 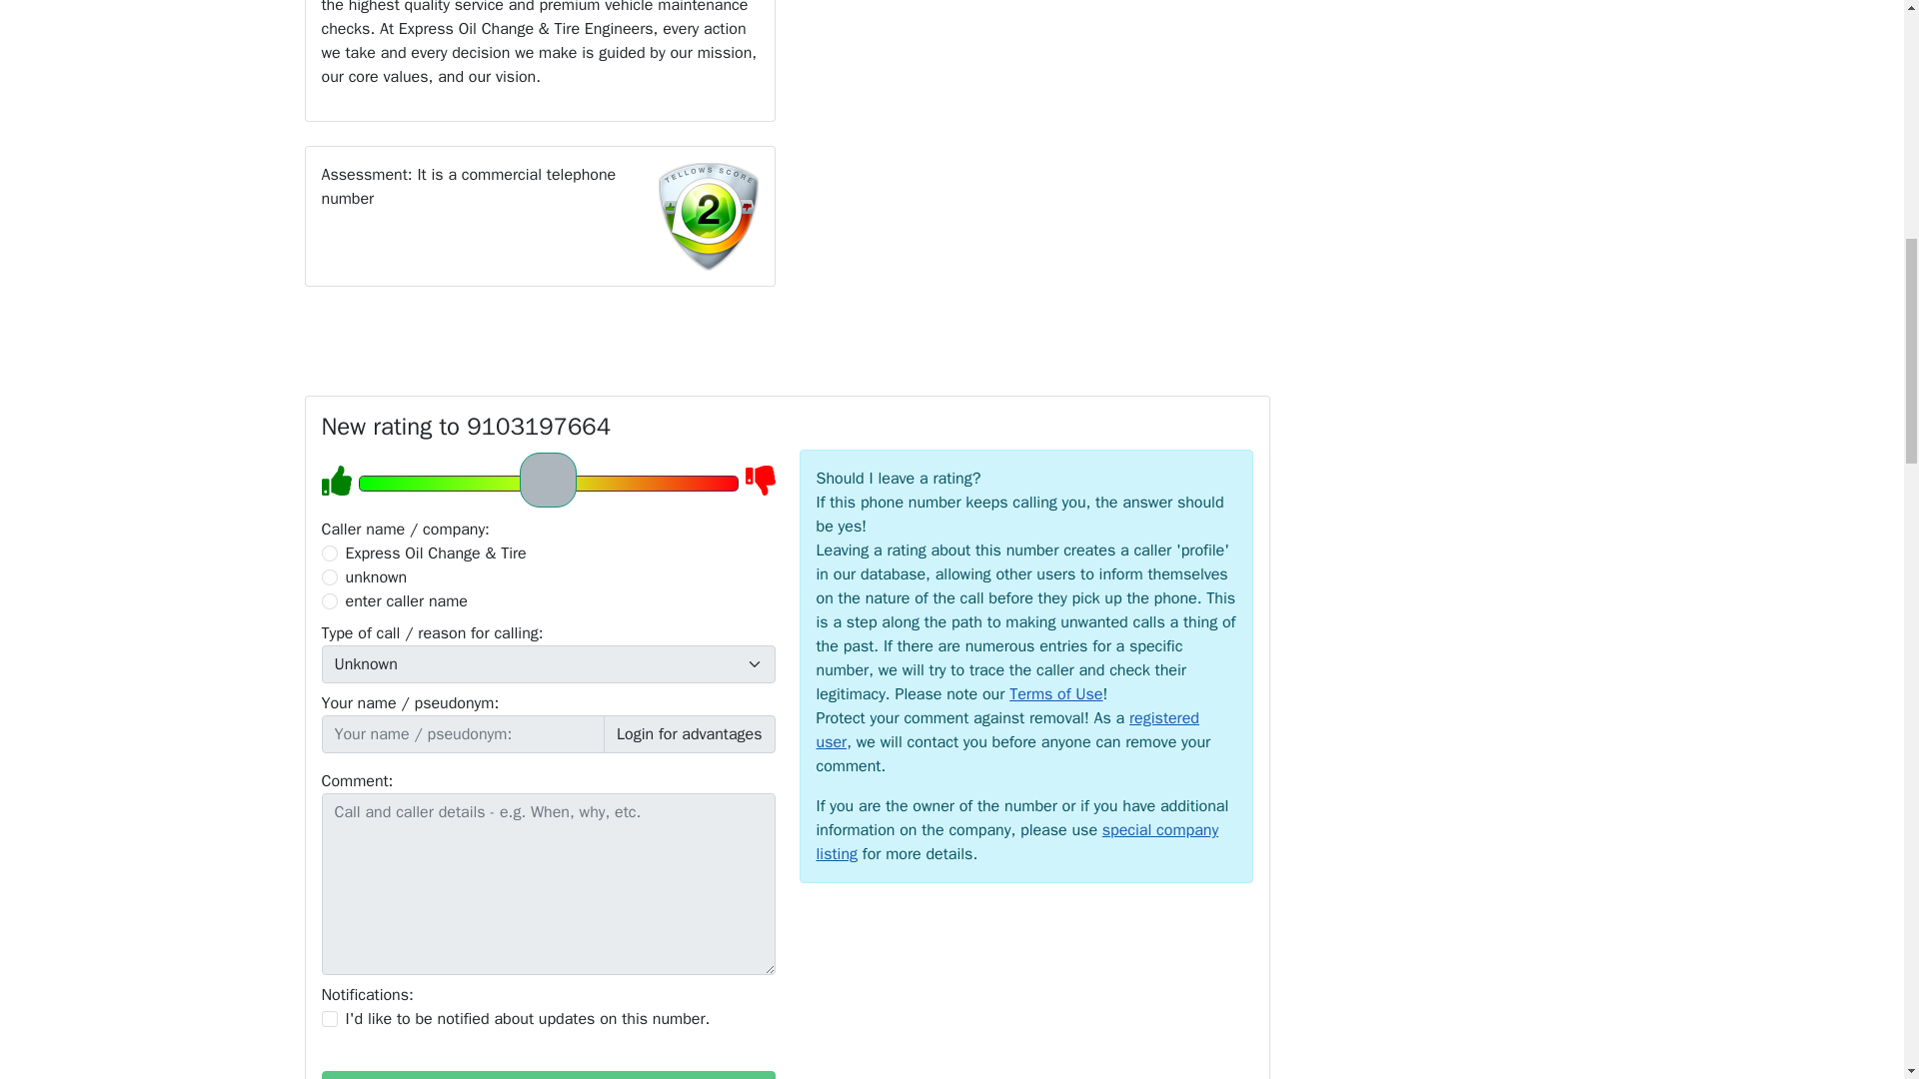 What do you see at coordinates (330, 577) in the screenshot?
I see `2` at bounding box center [330, 577].